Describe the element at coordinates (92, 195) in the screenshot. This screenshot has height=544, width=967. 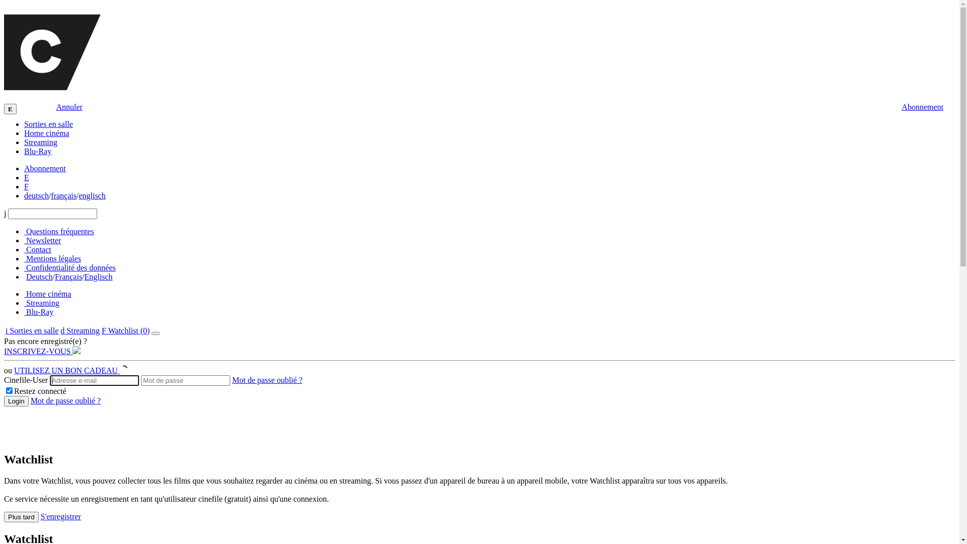
I see `englisch` at that location.